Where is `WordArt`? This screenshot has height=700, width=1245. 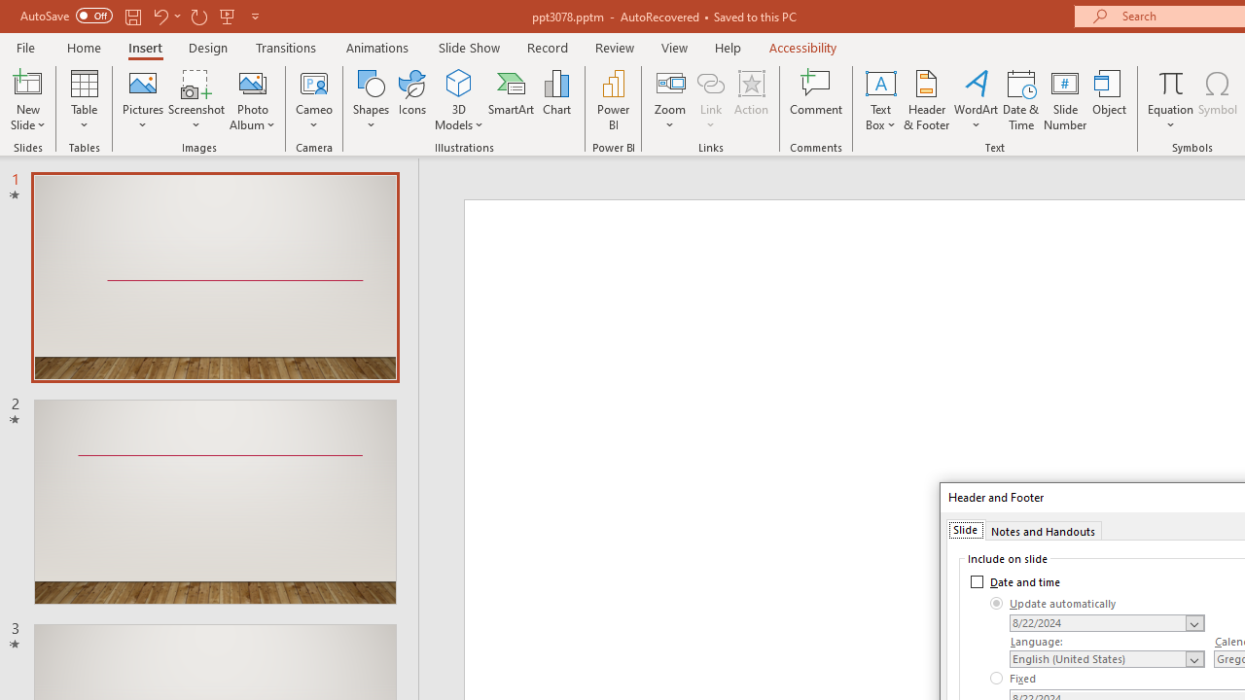 WordArt is located at coordinates (977, 99).